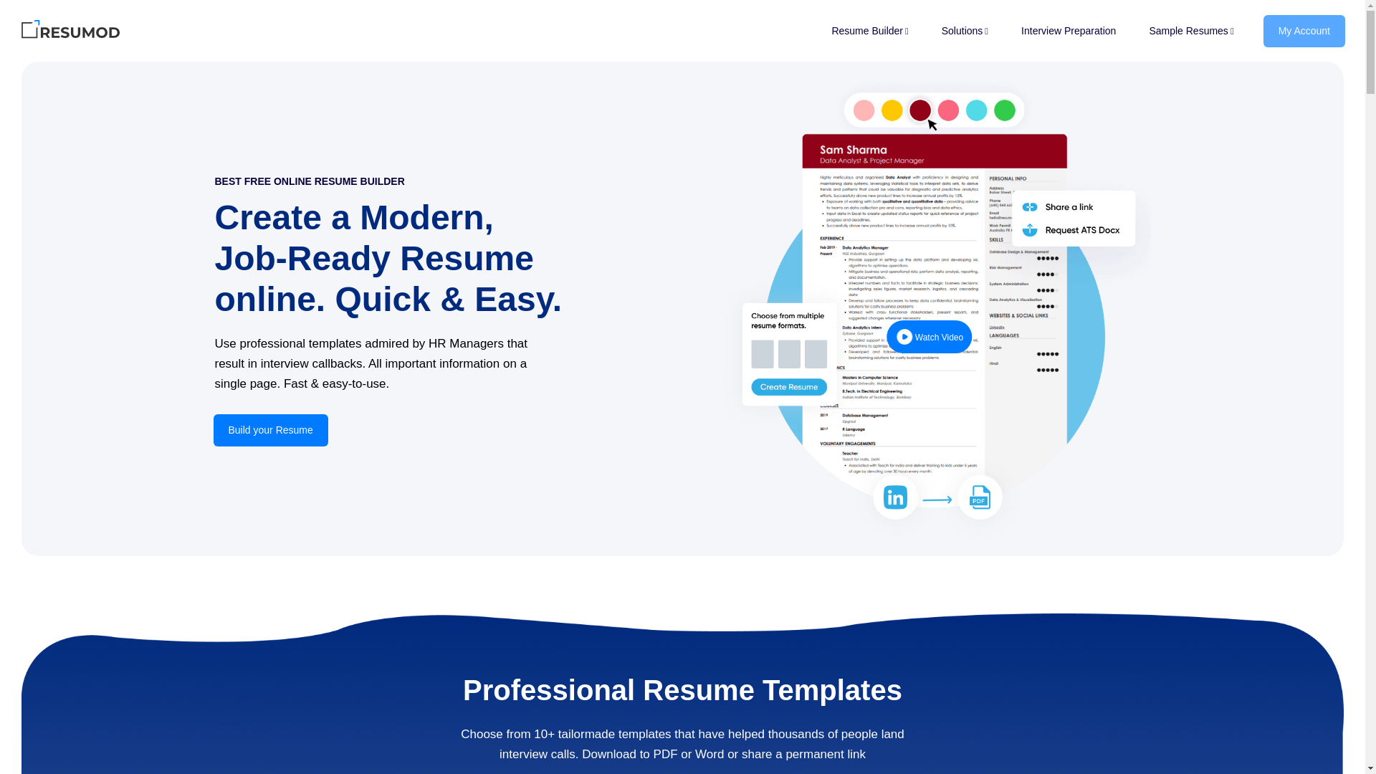 This screenshot has height=774, width=1376. What do you see at coordinates (1297, 29) in the screenshot?
I see `My Account` at bounding box center [1297, 29].